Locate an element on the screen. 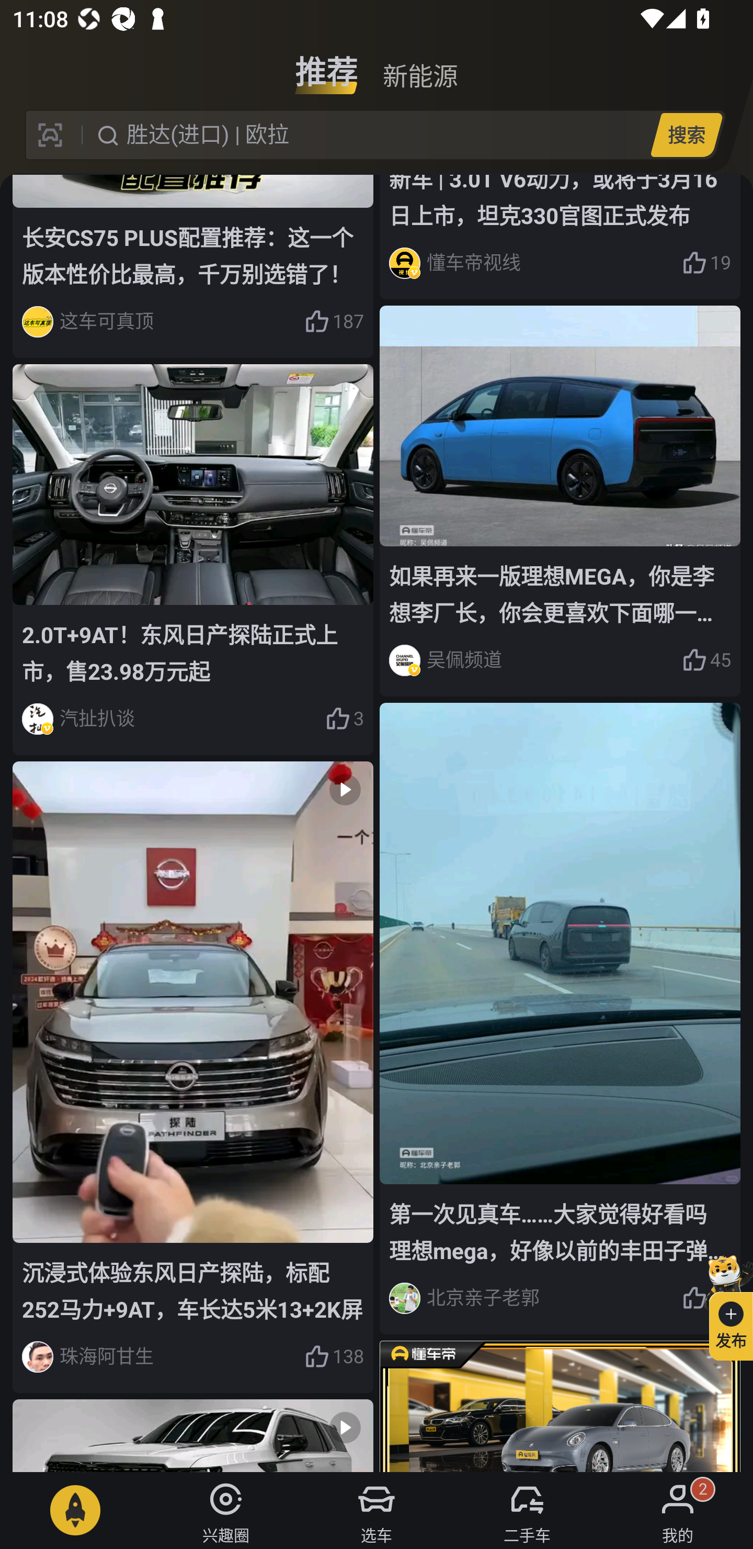 Image resolution: width=753 pixels, height=1549 pixels. 138 is located at coordinates (334, 1356).